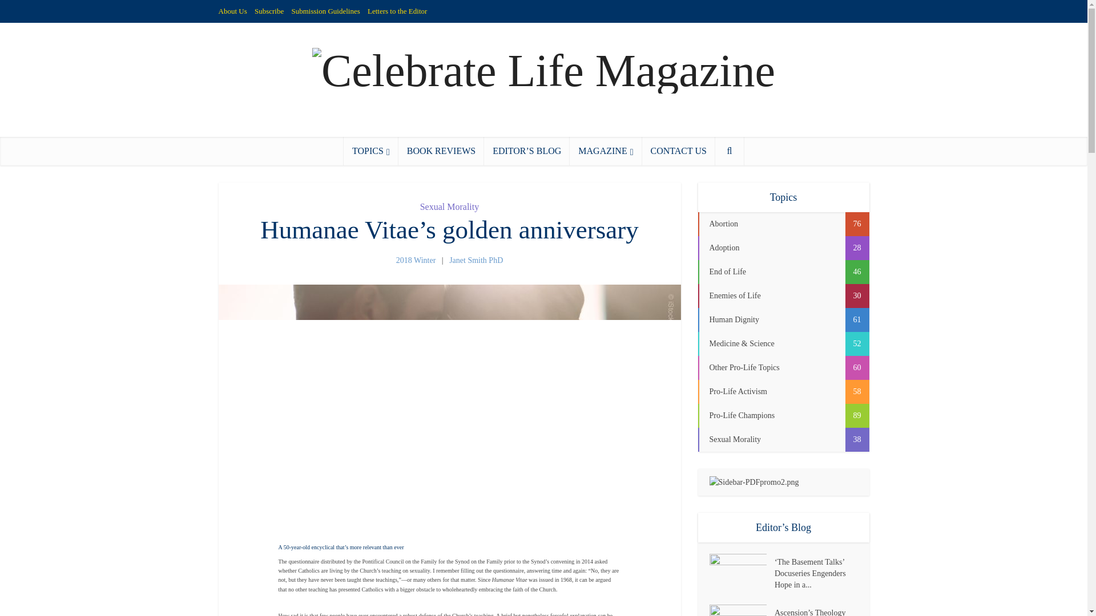  What do you see at coordinates (678, 151) in the screenshot?
I see `CONTACT US` at bounding box center [678, 151].